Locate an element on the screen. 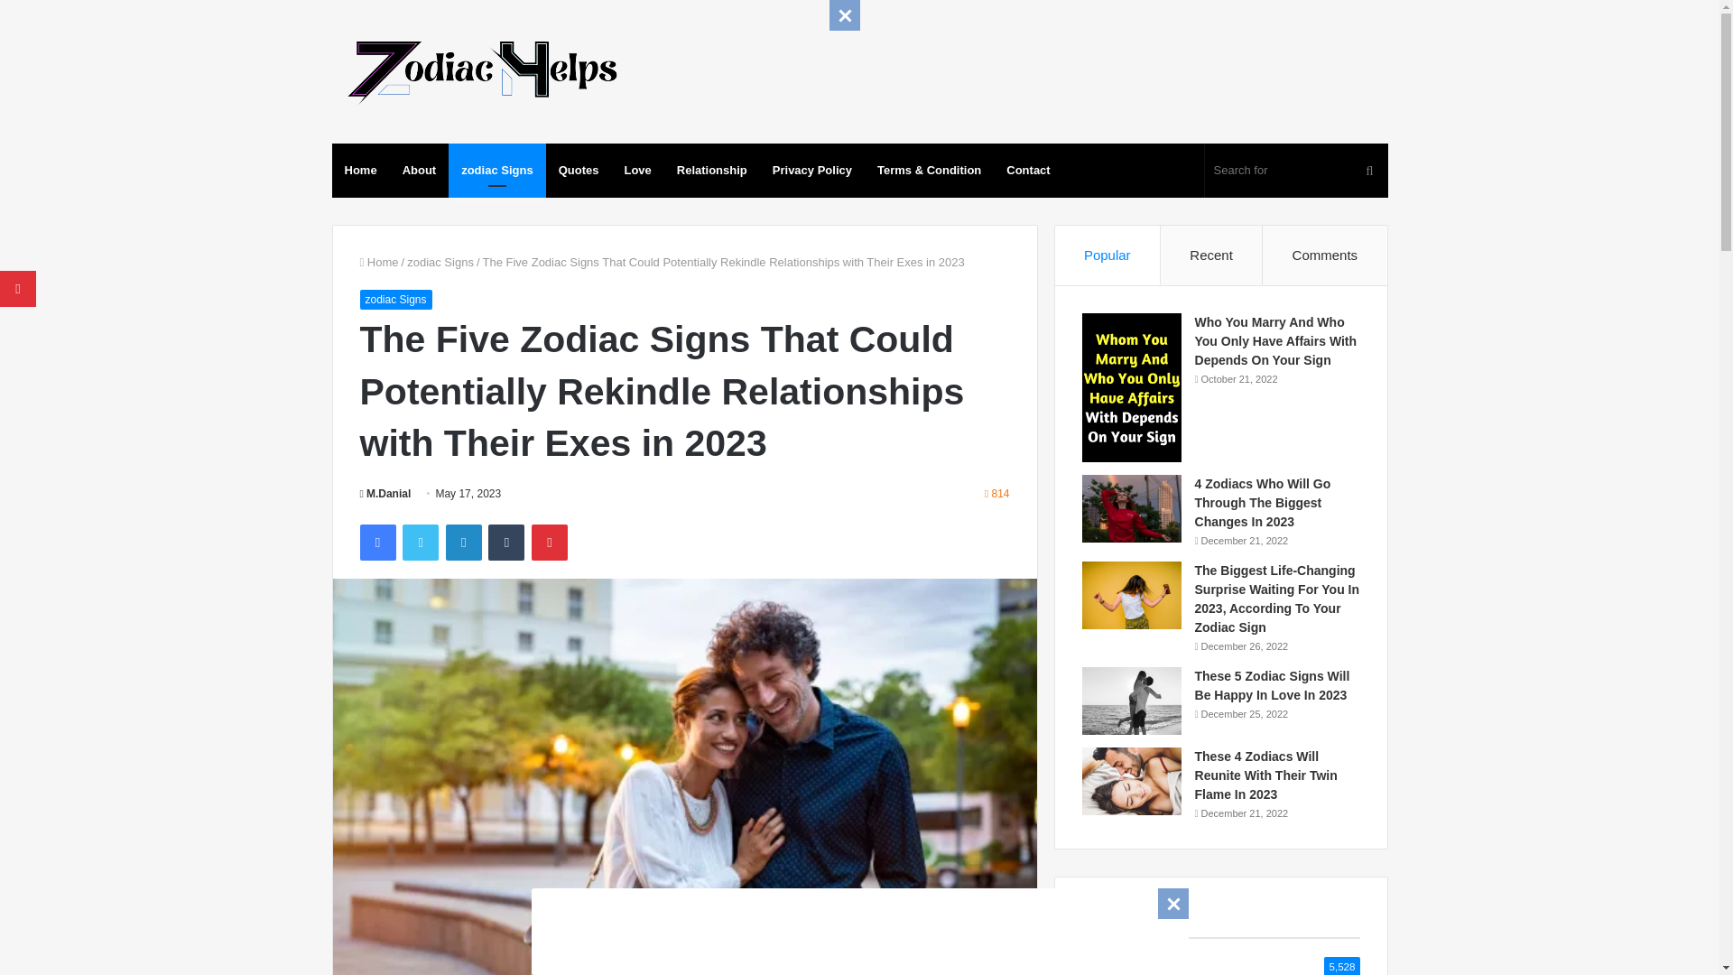 Image resolution: width=1733 pixels, height=975 pixels. Privacy Policy is located at coordinates (812, 170).